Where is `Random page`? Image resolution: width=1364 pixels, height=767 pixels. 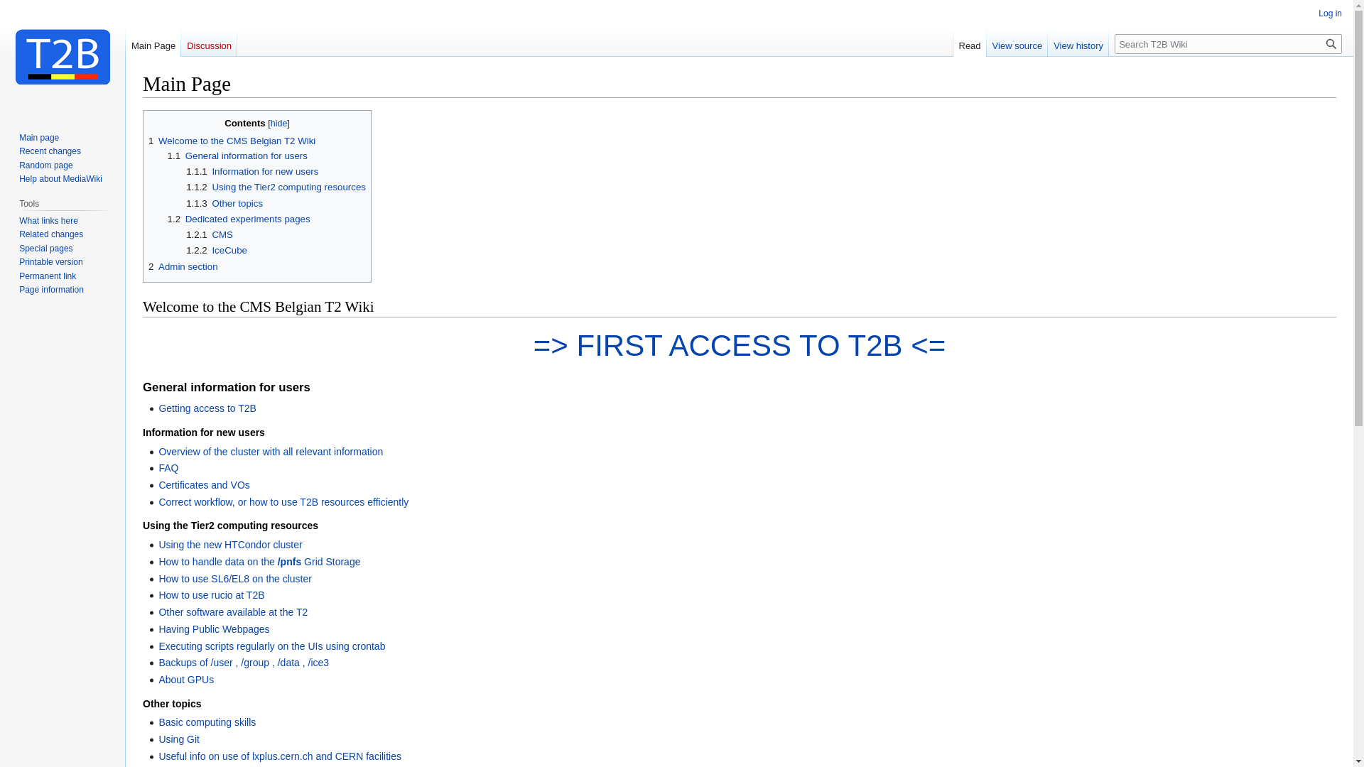
Random page is located at coordinates (45, 165).